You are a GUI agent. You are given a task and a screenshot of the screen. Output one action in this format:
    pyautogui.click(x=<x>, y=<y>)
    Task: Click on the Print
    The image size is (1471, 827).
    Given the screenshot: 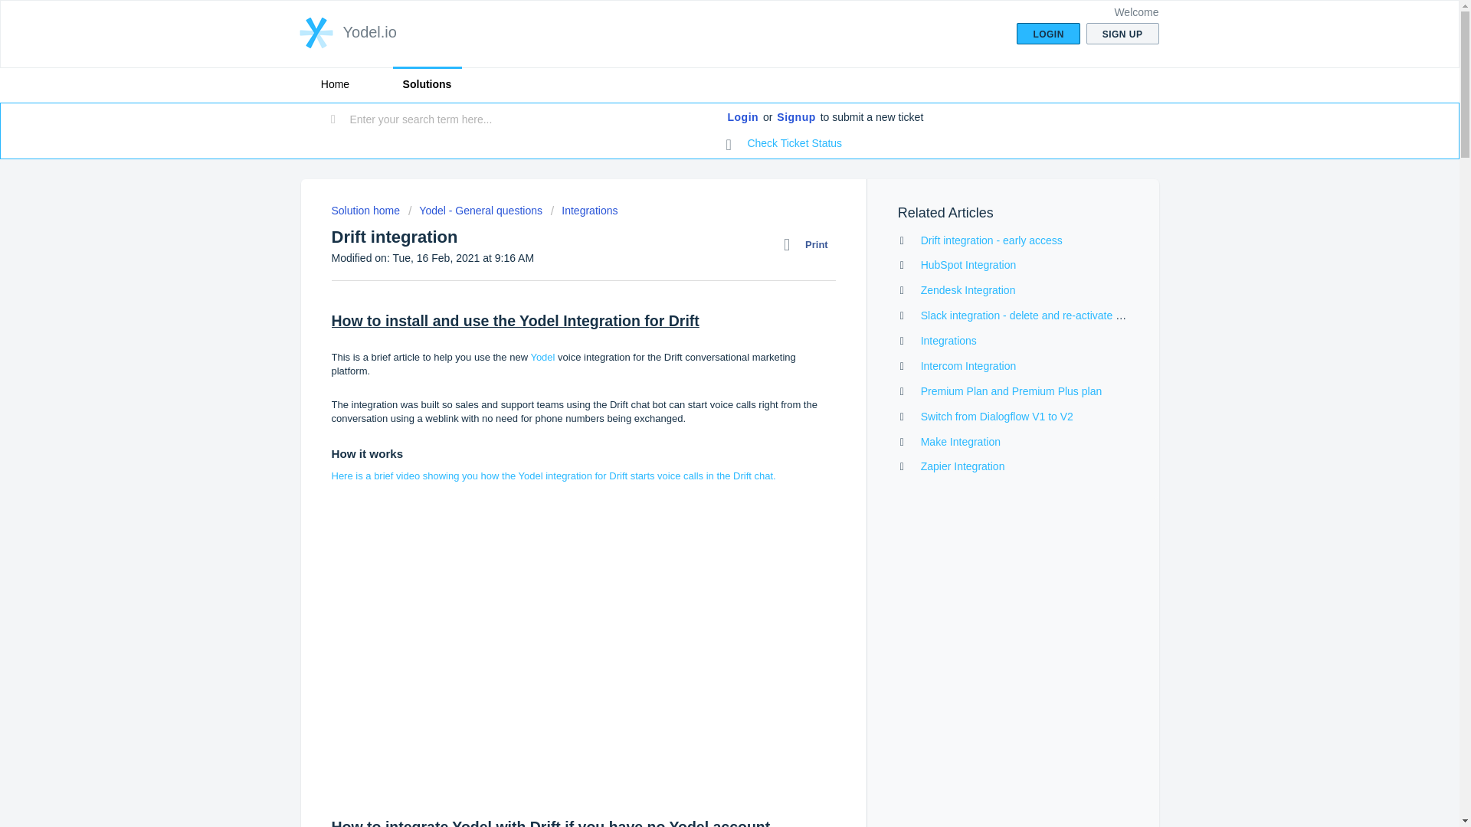 What is the action you would take?
    pyautogui.click(x=809, y=244)
    